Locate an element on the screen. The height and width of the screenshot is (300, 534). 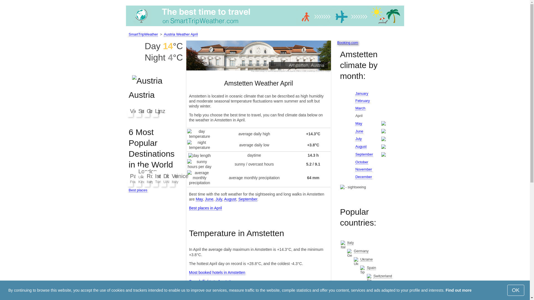
August is located at coordinates (230, 199).